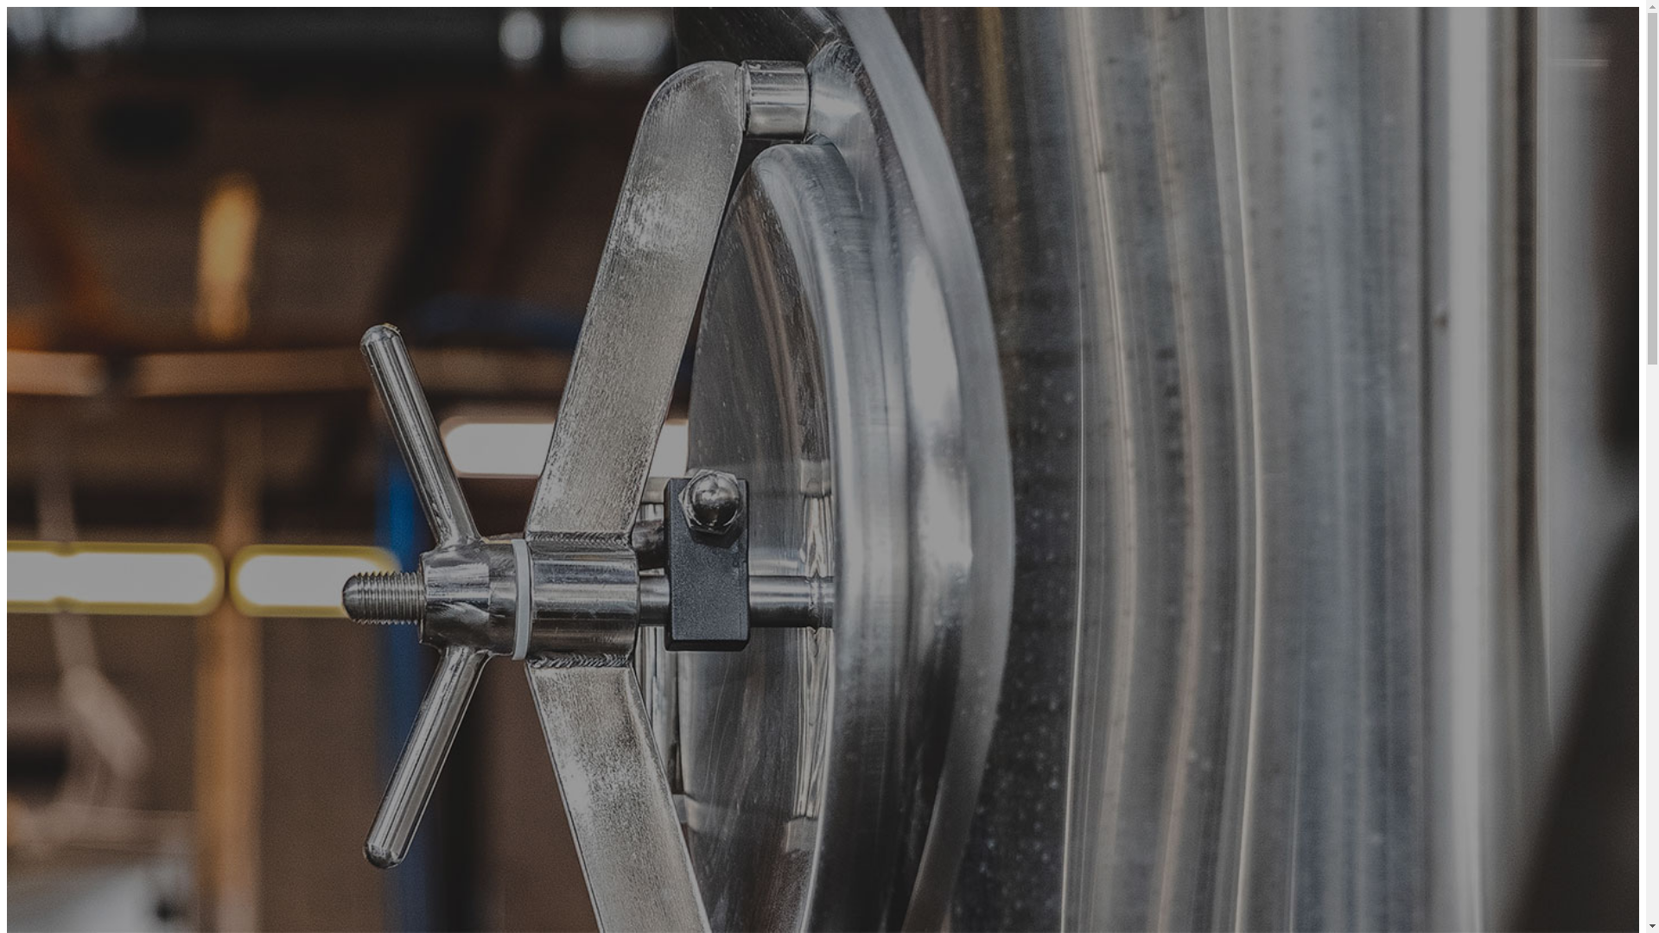 This screenshot has width=1659, height=933. Describe the element at coordinates (76, 119) in the screenshot. I see `VOUCHERS` at that location.